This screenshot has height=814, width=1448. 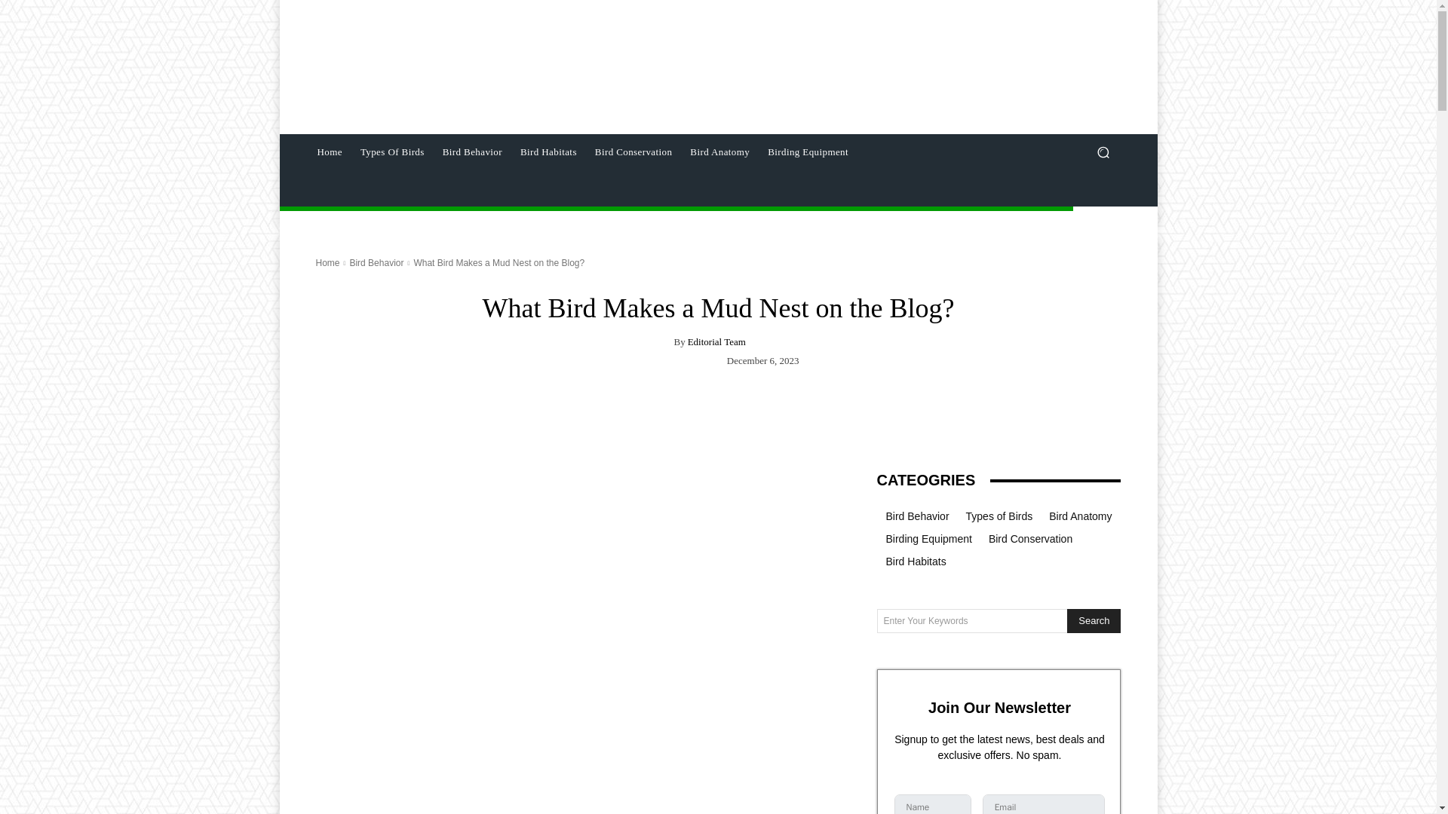 What do you see at coordinates (633, 152) in the screenshot?
I see `Bird Conservation` at bounding box center [633, 152].